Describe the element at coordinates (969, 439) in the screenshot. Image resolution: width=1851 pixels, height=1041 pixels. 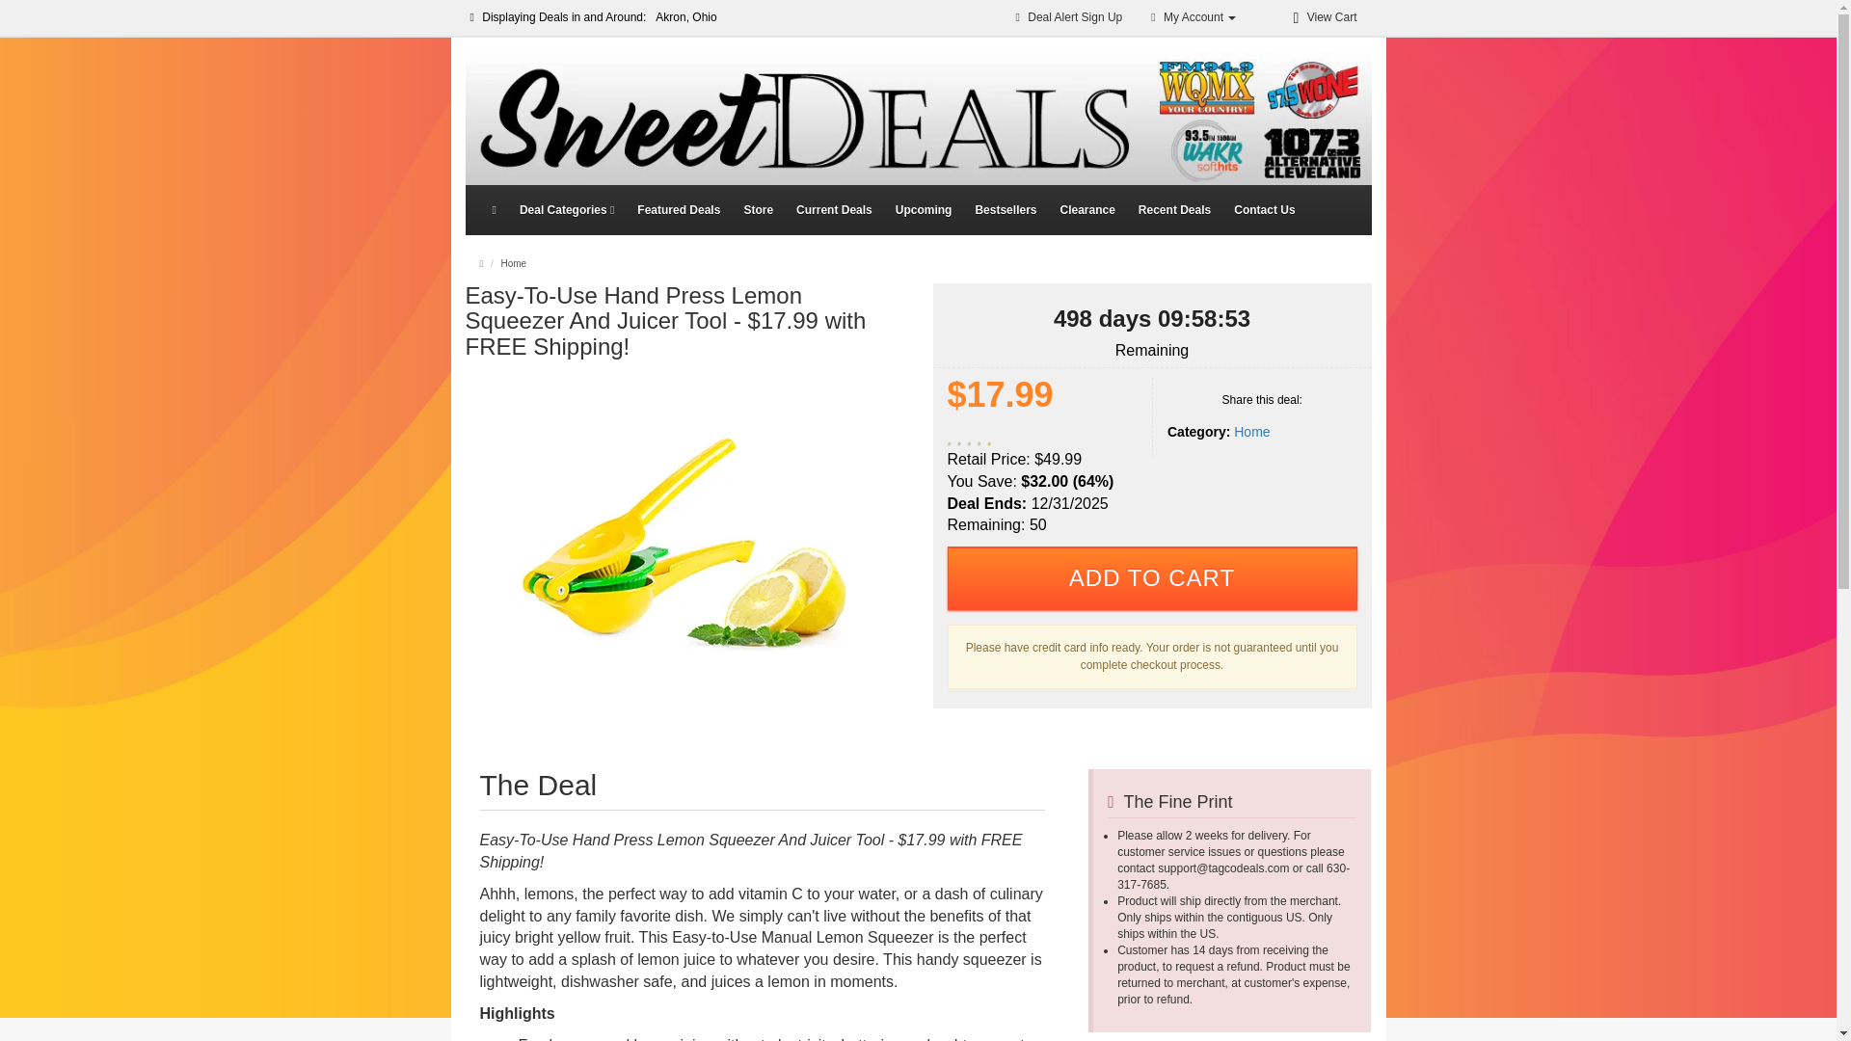
I see `Home` at that location.